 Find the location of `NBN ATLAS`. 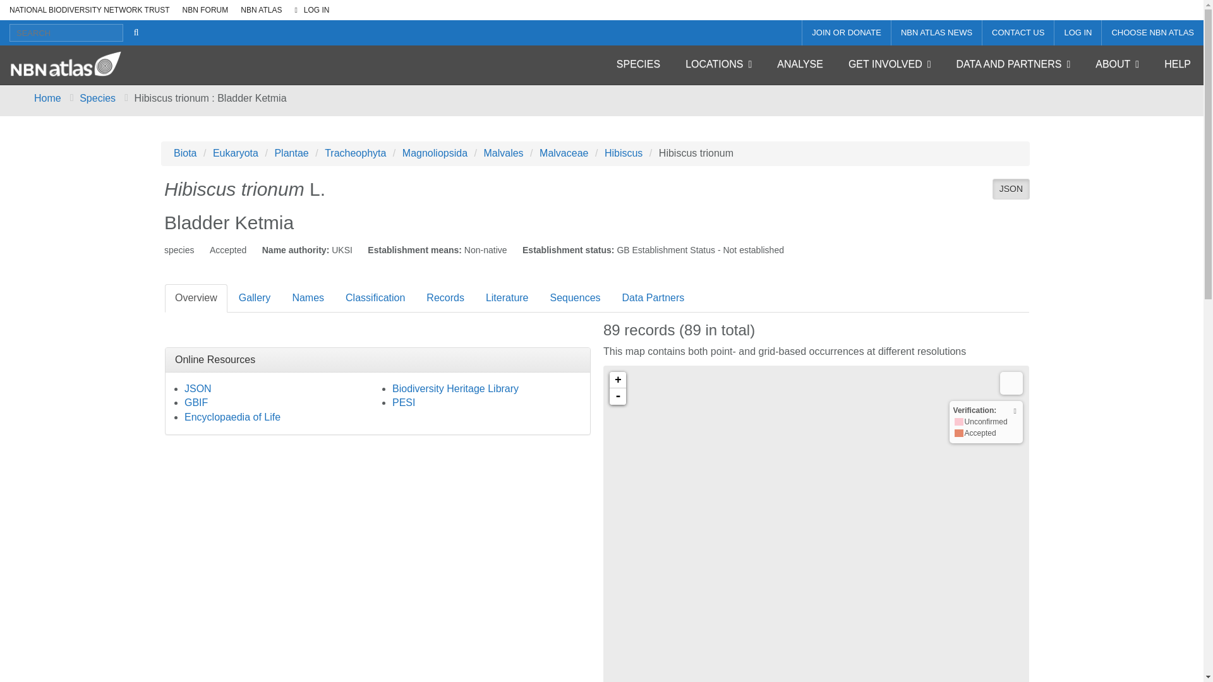

NBN ATLAS is located at coordinates (258, 10).